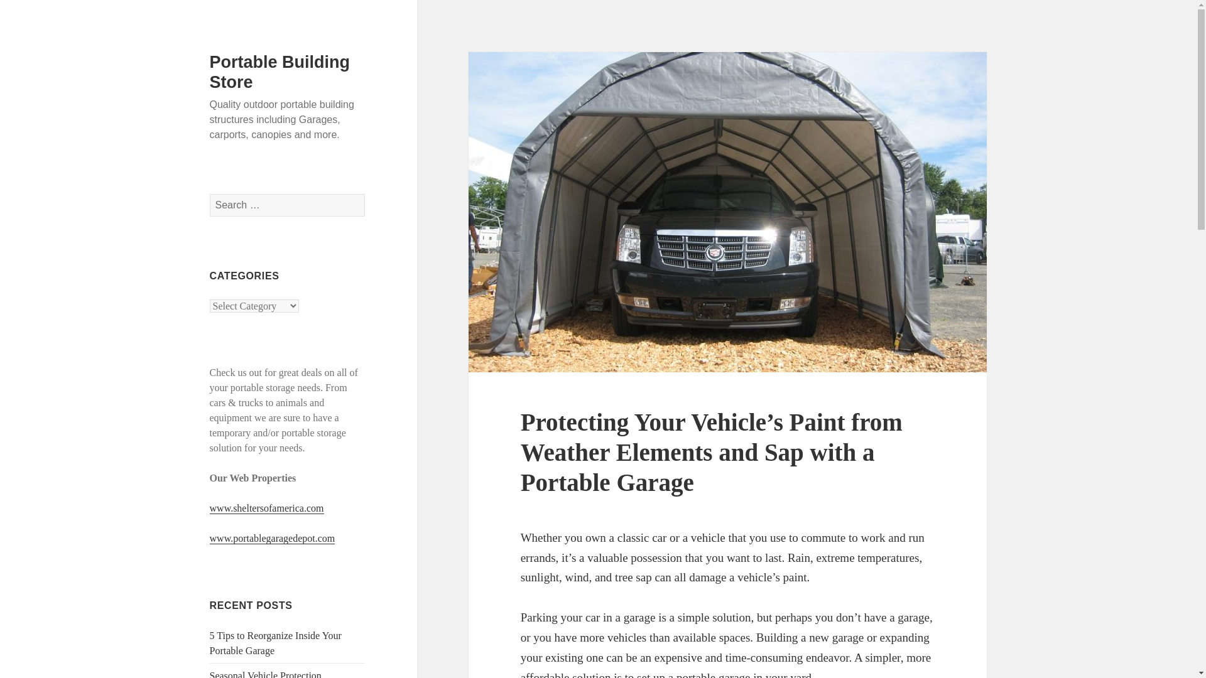 Image resolution: width=1206 pixels, height=678 pixels. Describe the element at coordinates (266, 674) in the screenshot. I see `Seasonal Vehicle Protection` at that location.